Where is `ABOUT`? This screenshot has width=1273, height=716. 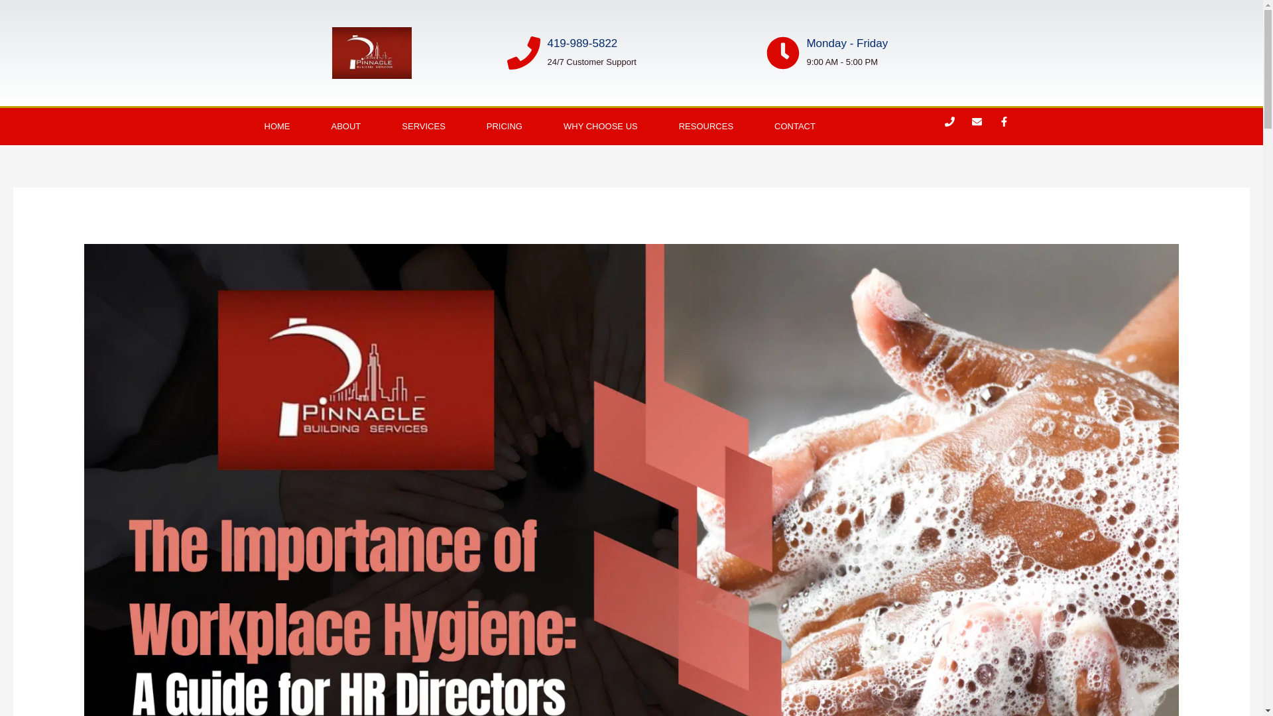
ABOUT is located at coordinates (345, 127).